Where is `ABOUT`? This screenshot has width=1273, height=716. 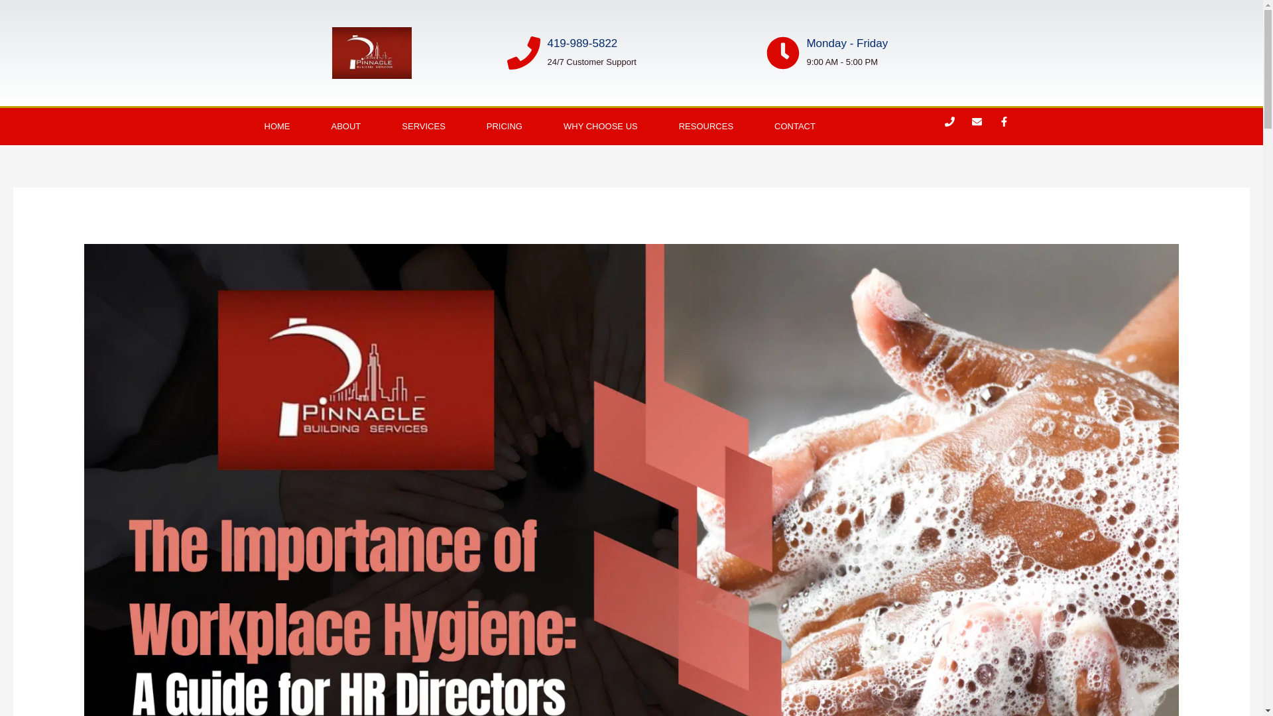
ABOUT is located at coordinates (345, 127).